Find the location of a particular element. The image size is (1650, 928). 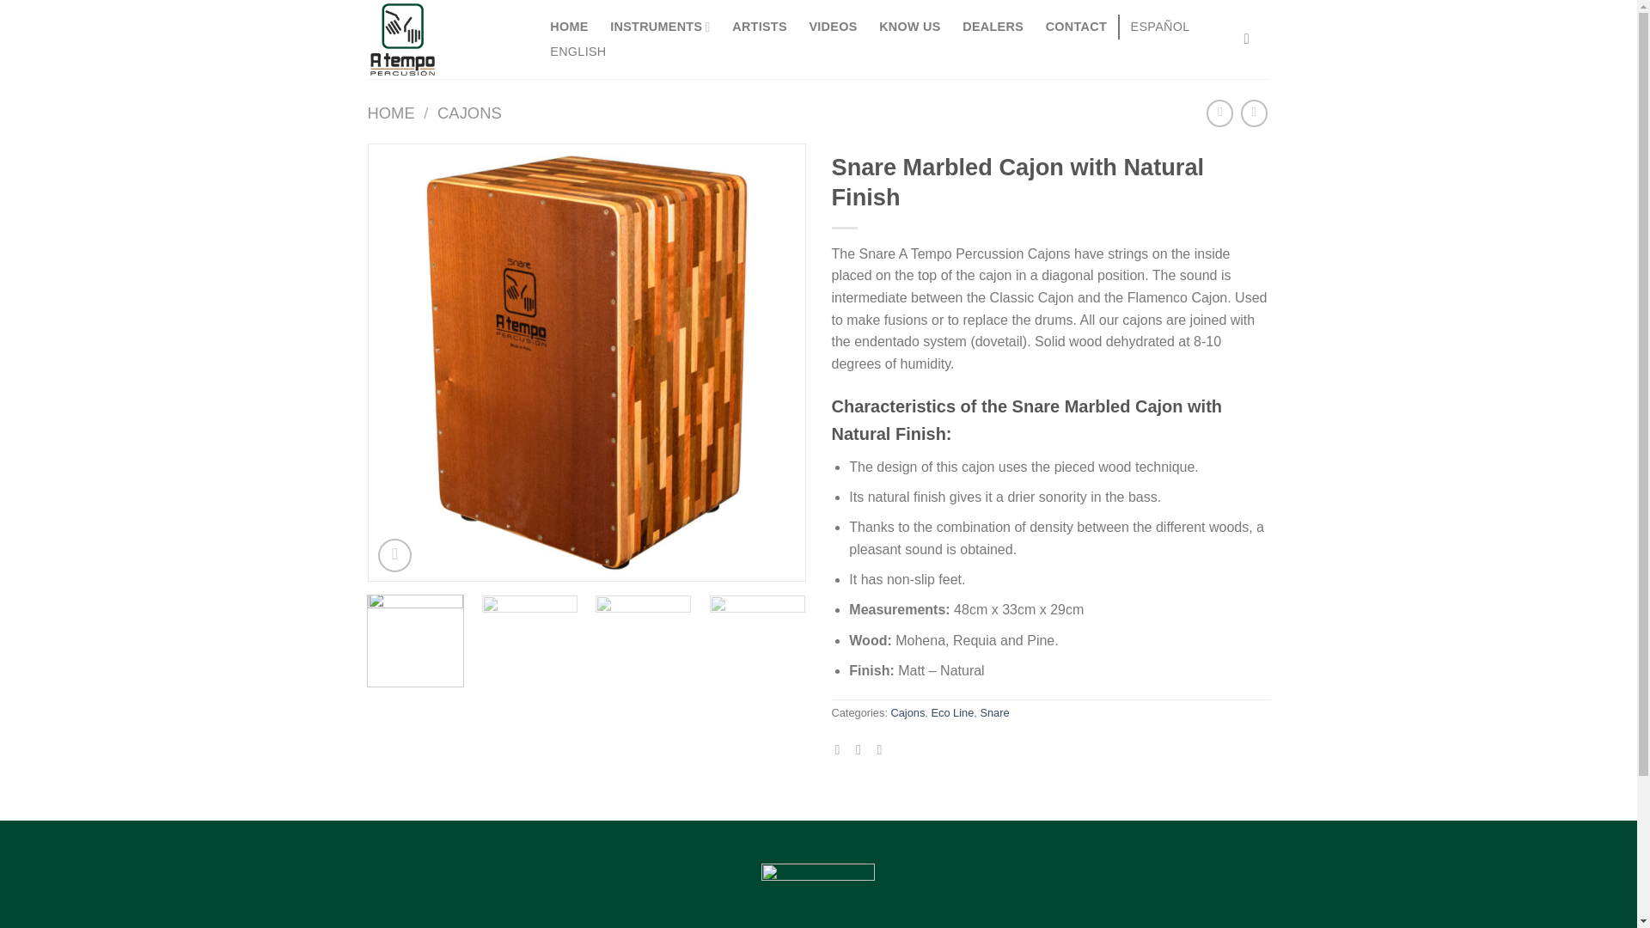

ARTISTS is located at coordinates (759, 27).